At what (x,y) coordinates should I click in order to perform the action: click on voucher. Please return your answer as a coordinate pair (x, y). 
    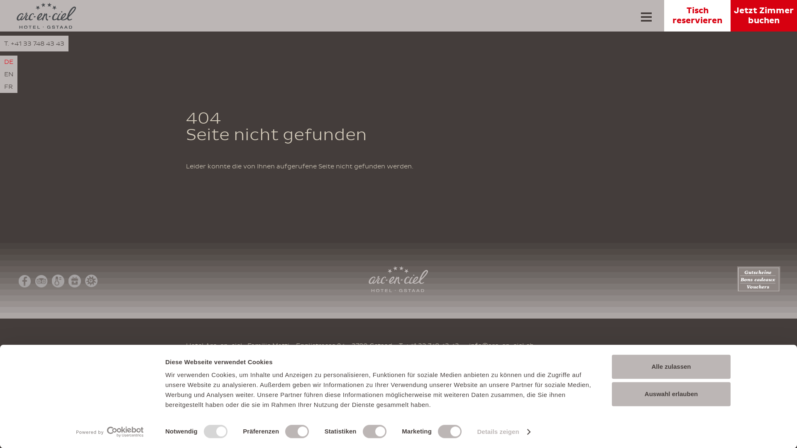
    Looking at the image, I should click on (75, 281).